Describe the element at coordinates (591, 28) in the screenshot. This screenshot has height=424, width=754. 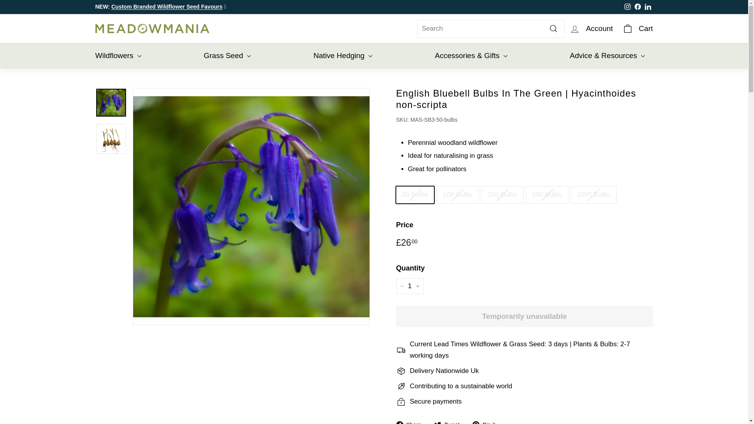
I see `Account` at that location.